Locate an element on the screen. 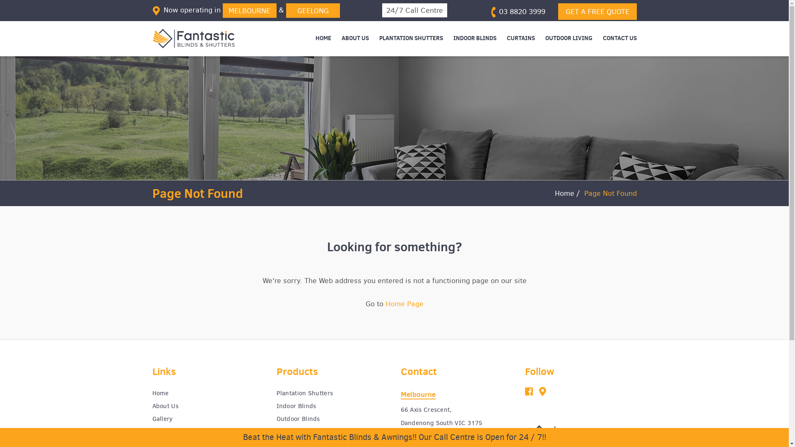 The width and height of the screenshot is (795, 447). About Us is located at coordinates (208, 406).